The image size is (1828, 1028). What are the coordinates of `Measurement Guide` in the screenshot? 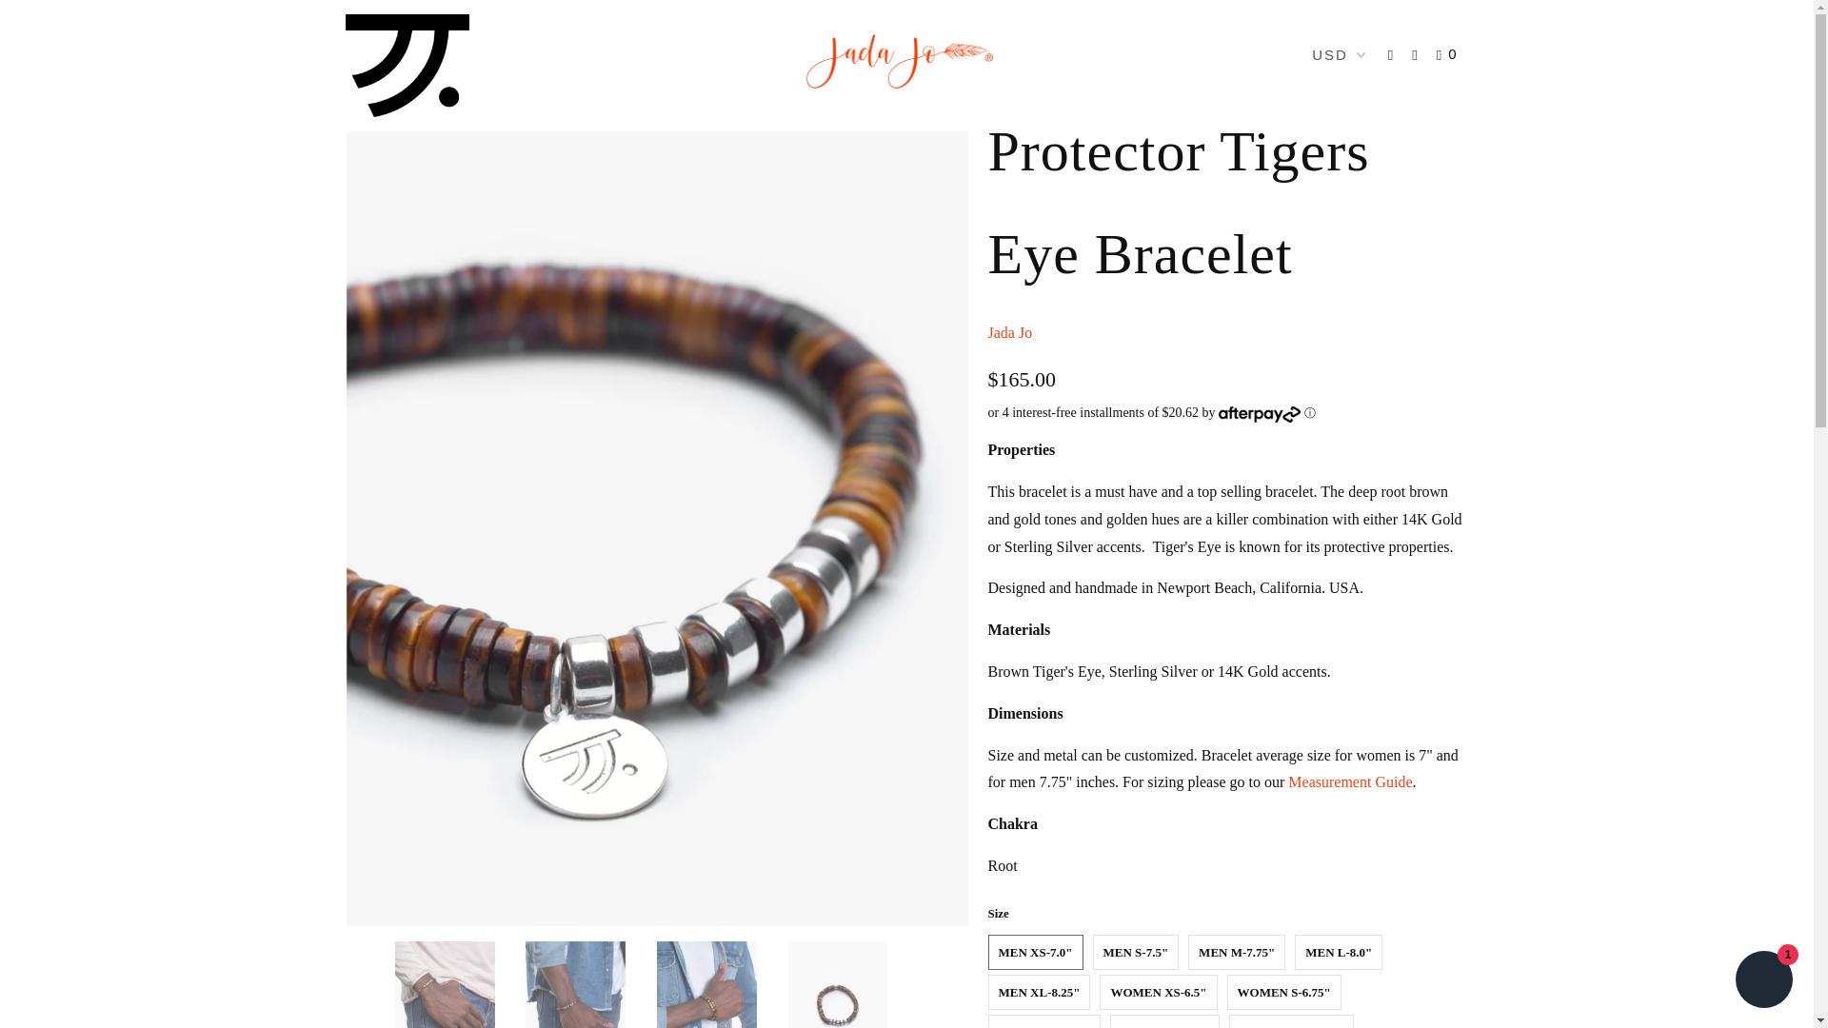 It's located at (1350, 782).